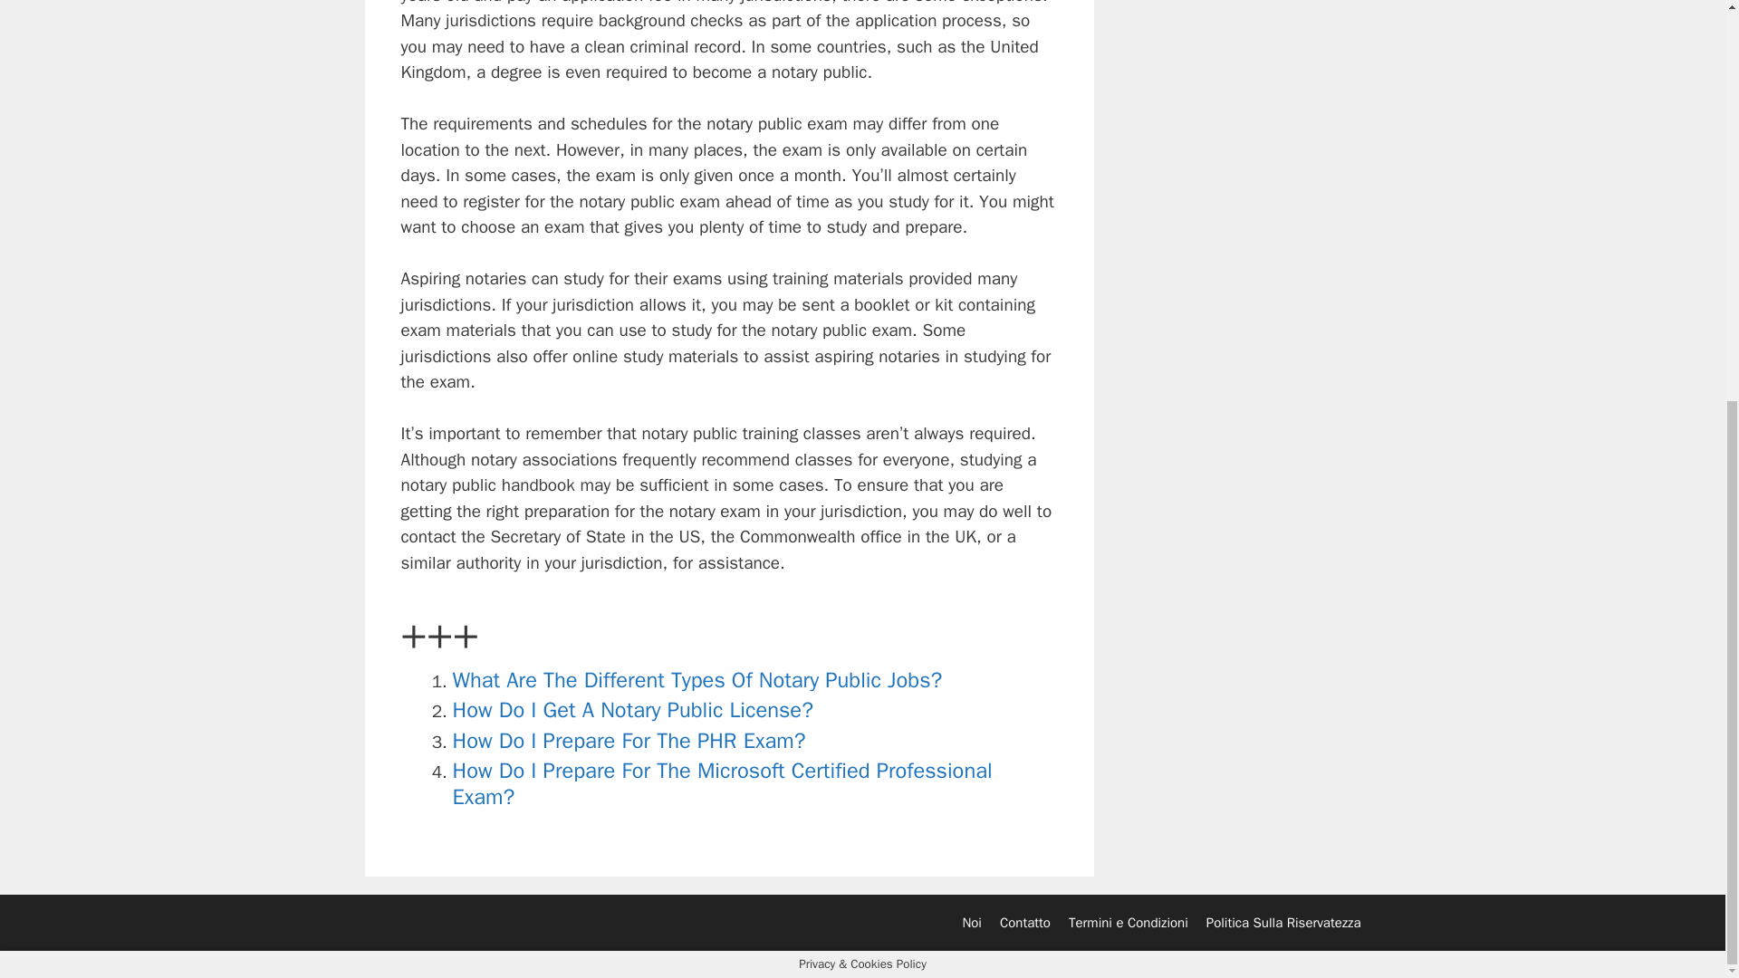  What do you see at coordinates (697, 679) in the screenshot?
I see `What Are The Different Types Of Notary Public Jobs?` at bounding box center [697, 679].